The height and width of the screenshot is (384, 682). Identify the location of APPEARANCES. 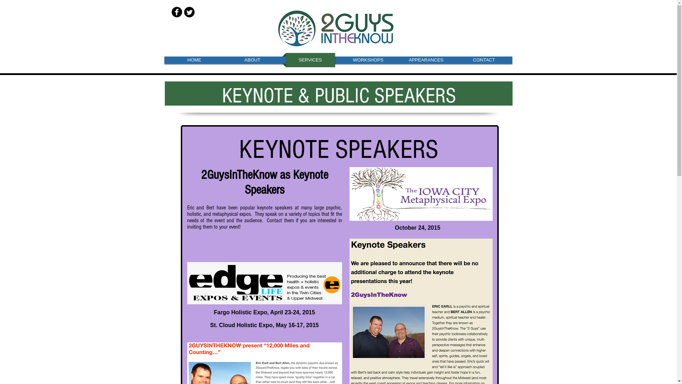
(426, 60).